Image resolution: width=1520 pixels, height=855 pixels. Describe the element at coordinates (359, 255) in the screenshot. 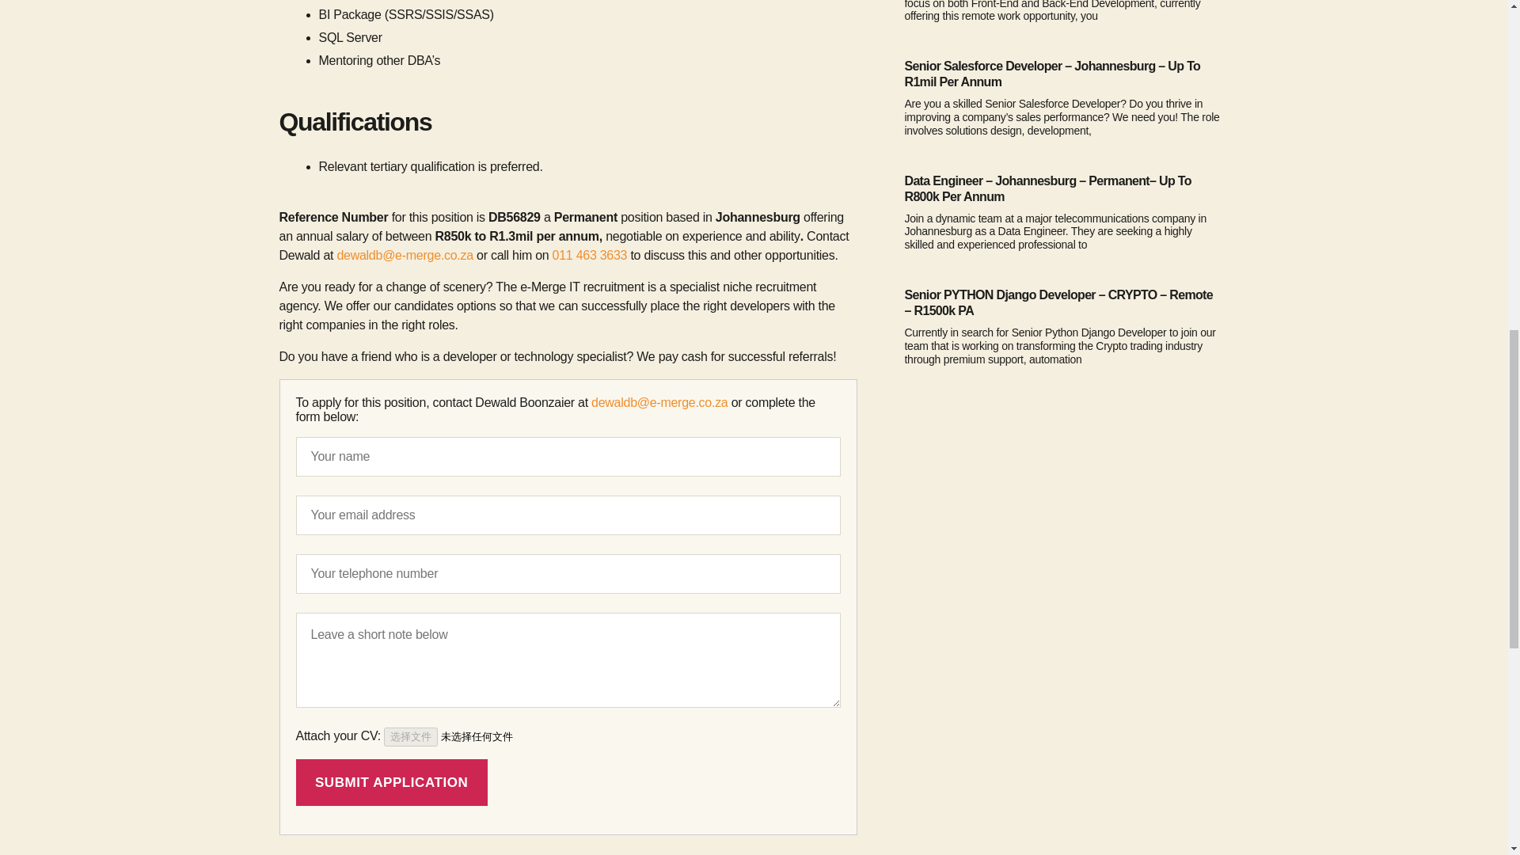

I see `dewaldb` at that location.